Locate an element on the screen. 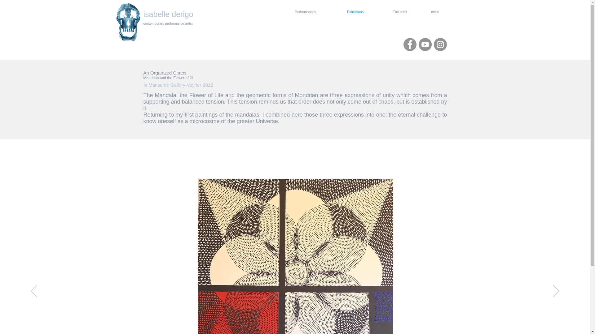  isabelle derigo is located at coordinates (168, 14).